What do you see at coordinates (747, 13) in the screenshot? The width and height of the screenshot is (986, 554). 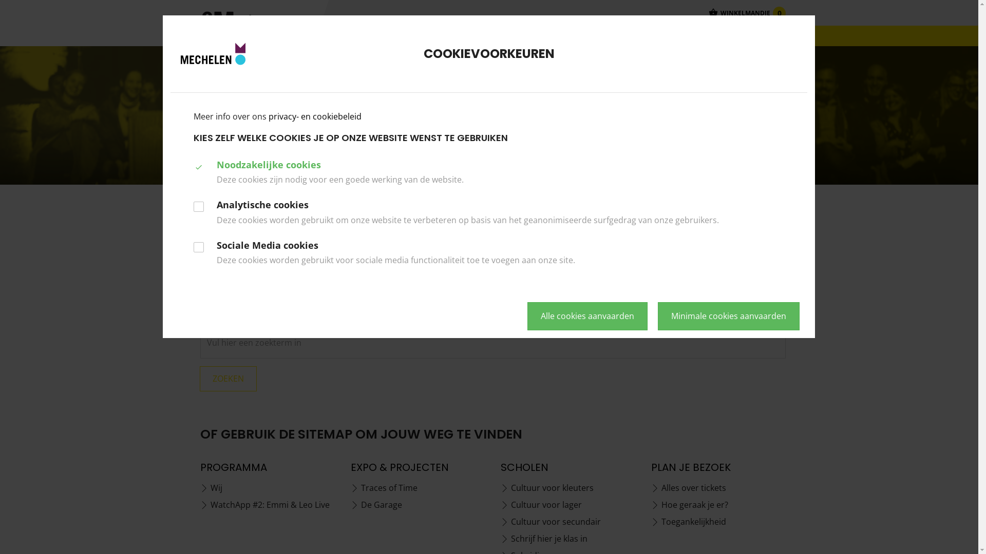 I see `WINKELMANDJE
0` at bounding box center [747, 13].